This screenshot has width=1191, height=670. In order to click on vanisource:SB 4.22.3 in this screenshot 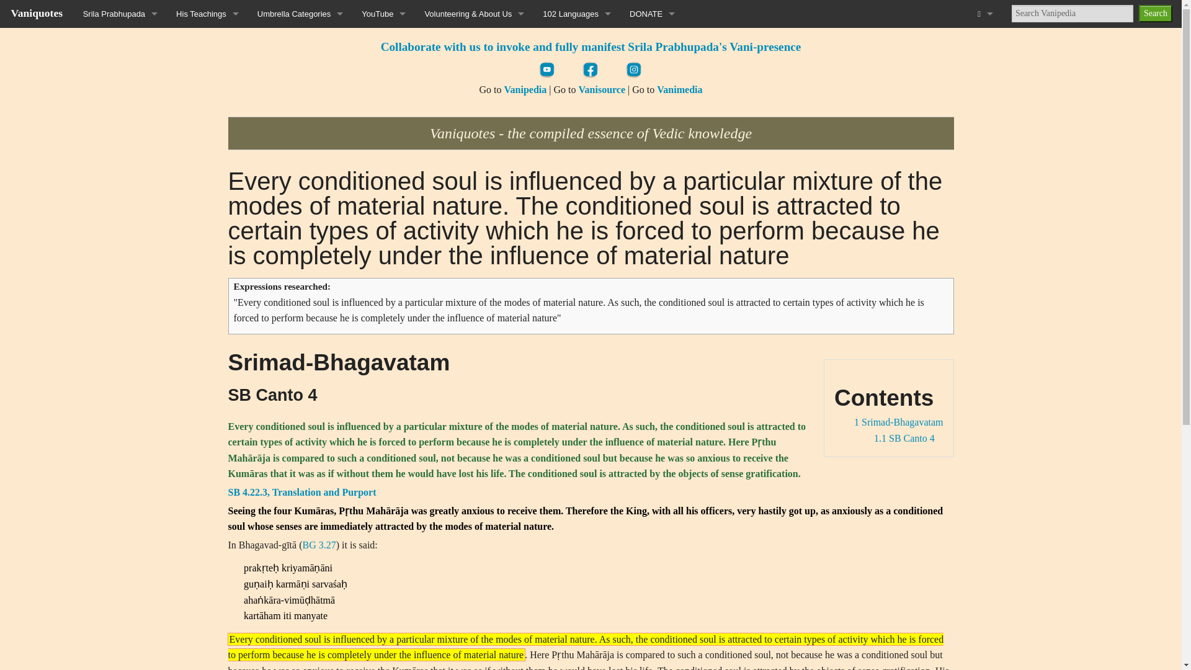, I will do `click(302, 493)`.